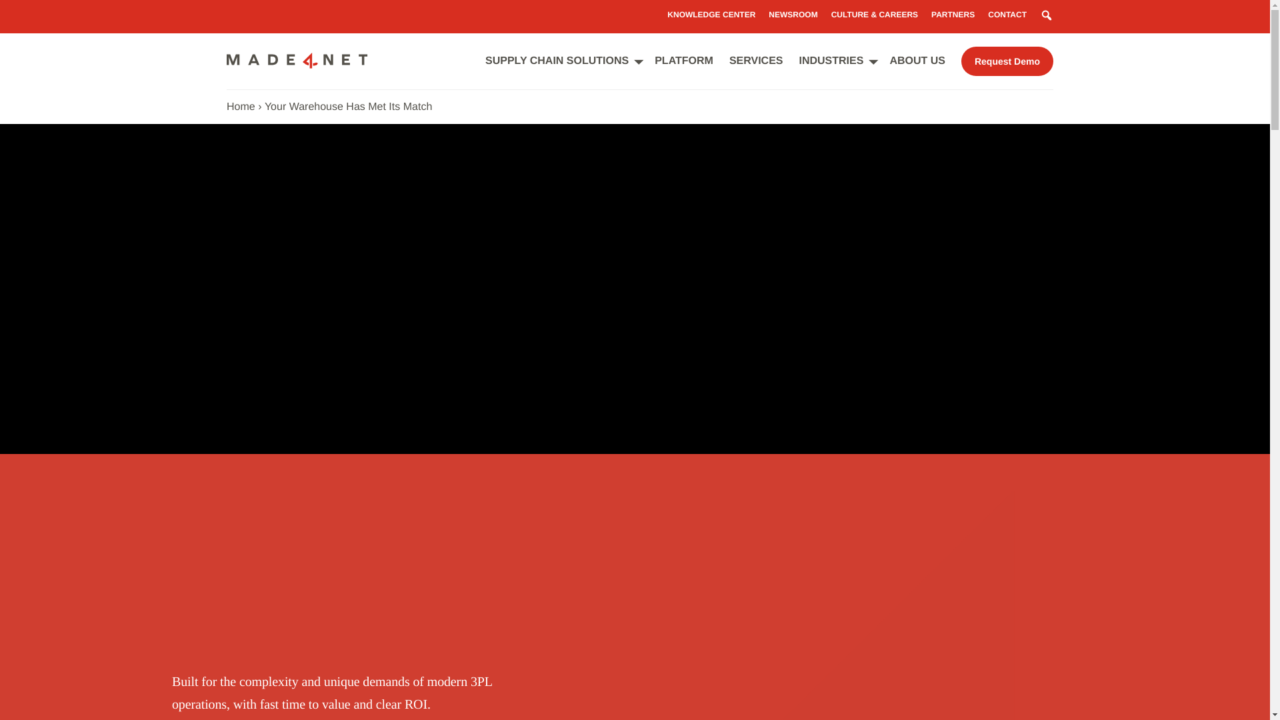 This screenshot has height=720, width=1280. Describe the element at coordinates (556, 61) in the screenshot. I see `SUPPLY CHAIN SOLUTIONS` at that location.